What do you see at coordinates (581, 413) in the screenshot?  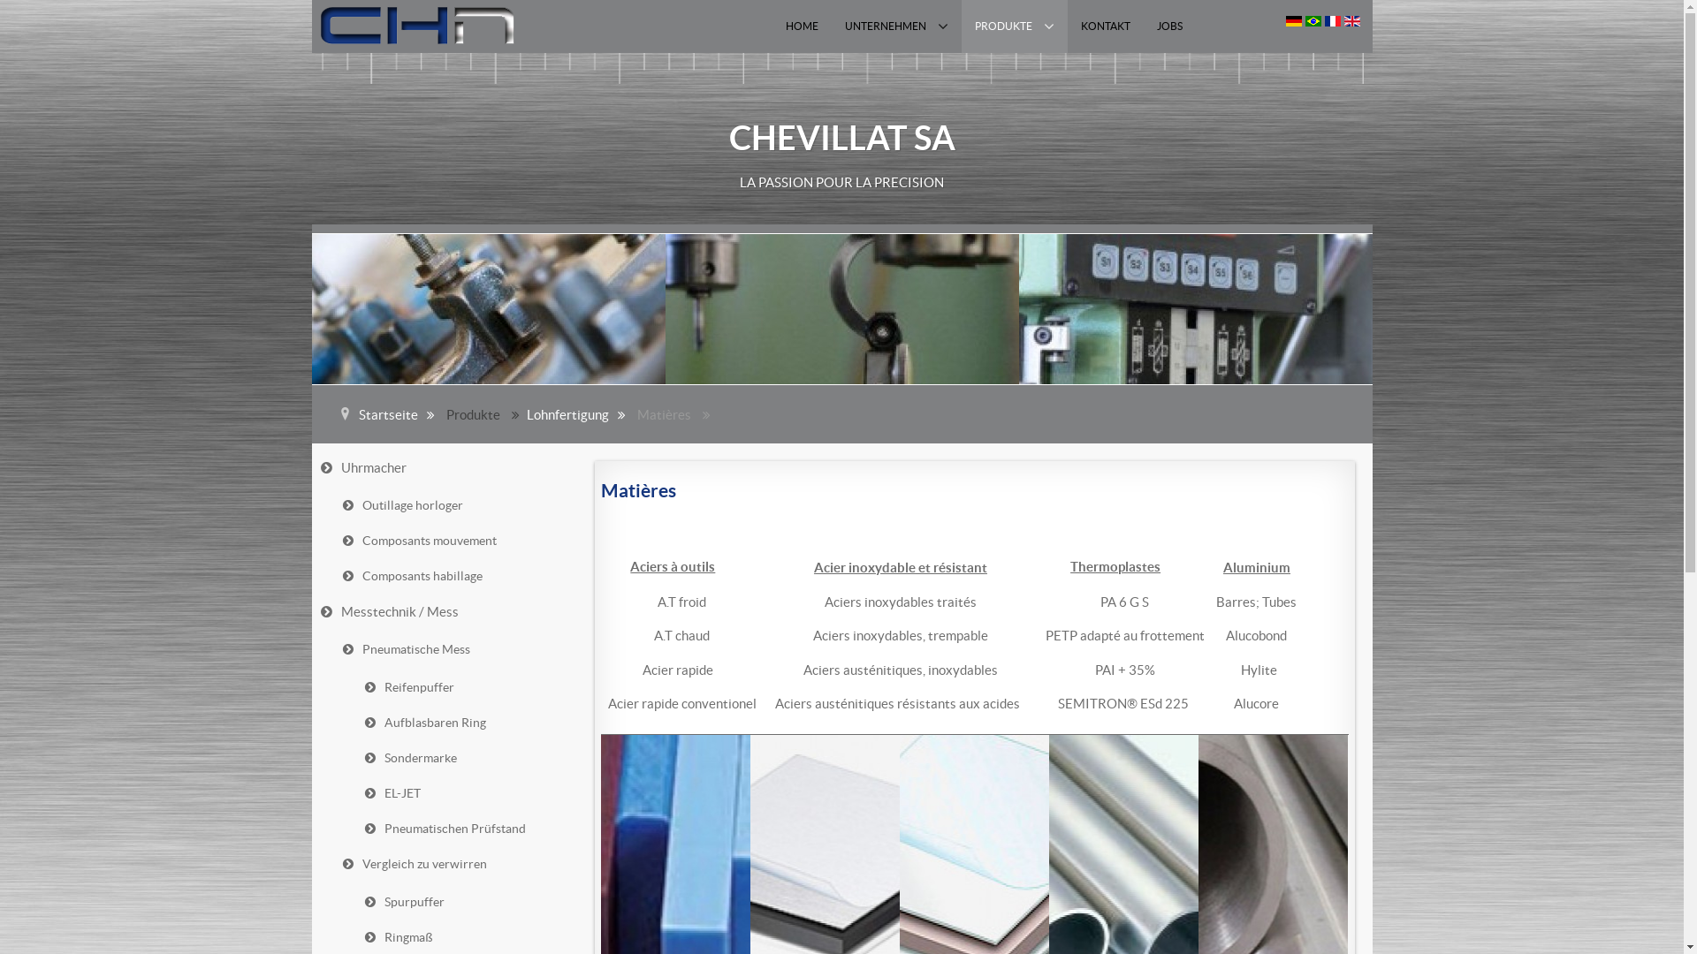 I see `Lohnfertigung` at bounding box center [581, 413].